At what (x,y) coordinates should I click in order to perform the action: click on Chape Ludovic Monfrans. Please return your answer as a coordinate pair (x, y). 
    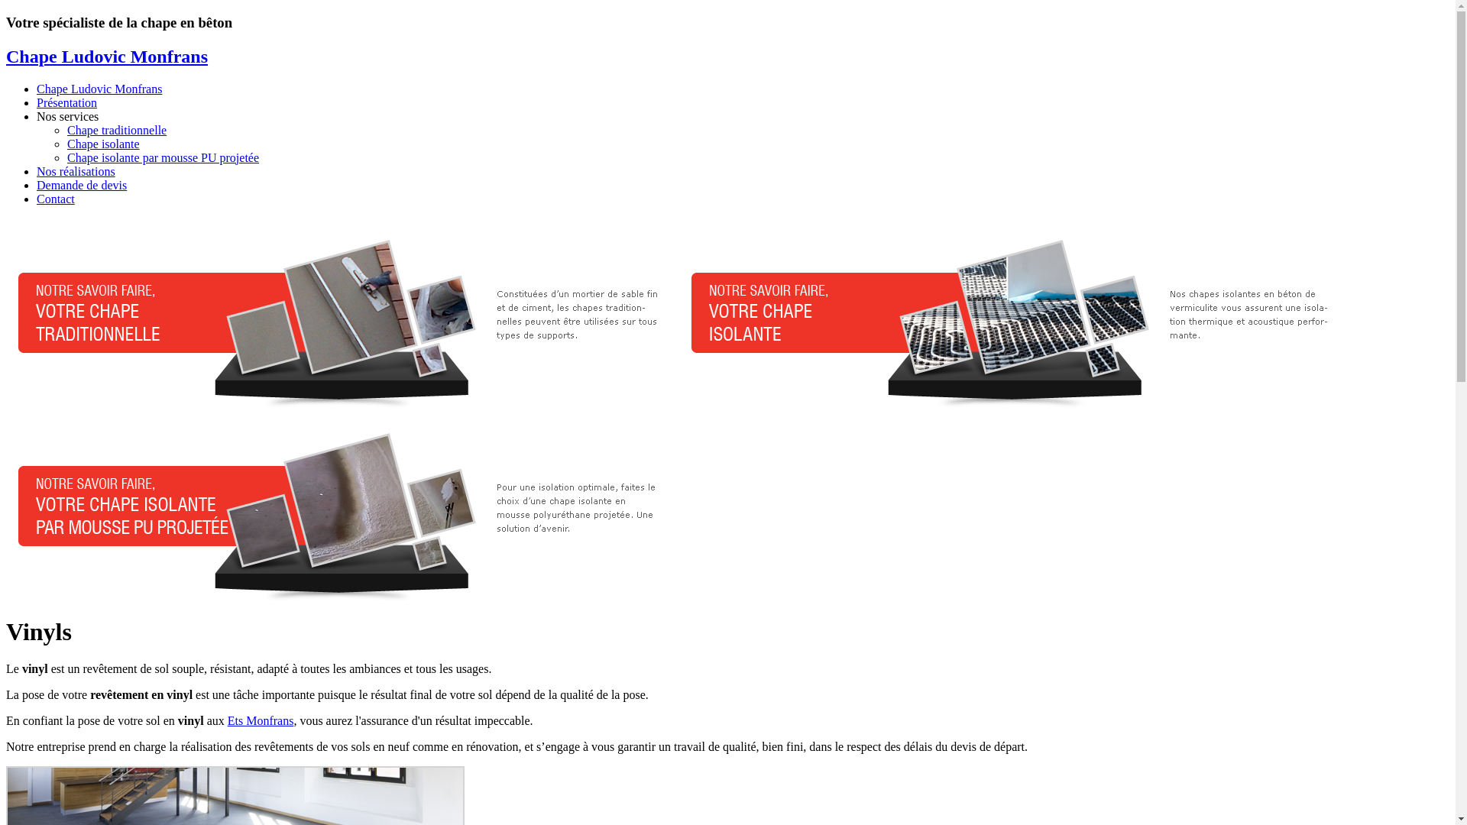
    Looking at the image, I should click on (107, 57).